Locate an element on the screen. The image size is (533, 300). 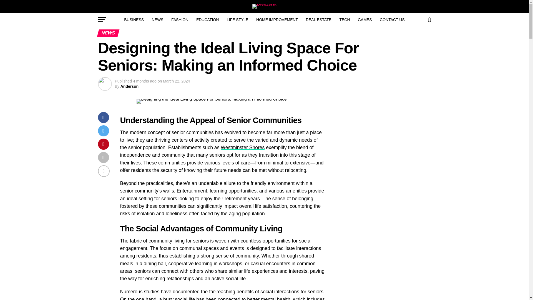
CONTACT US is located at coordinates (392, 20).